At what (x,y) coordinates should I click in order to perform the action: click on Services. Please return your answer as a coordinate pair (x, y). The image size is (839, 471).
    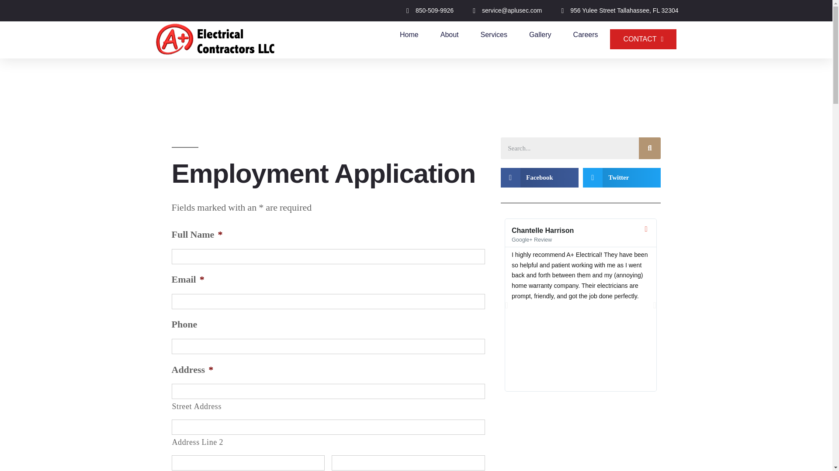
    Looking at the image, I should click on (494, 35).